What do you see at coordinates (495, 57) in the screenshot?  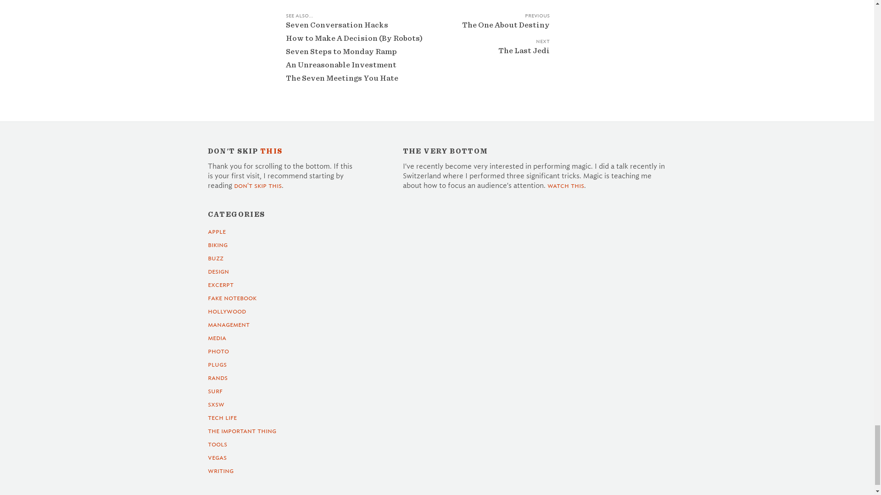 I see `The Last Jedi` at bounding box center [495, 57].